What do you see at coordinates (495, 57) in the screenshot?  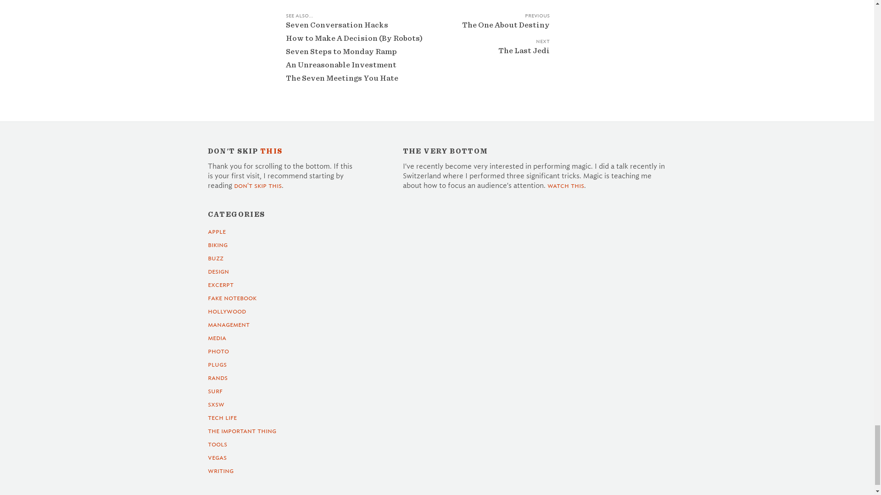 I see `The Last Jedi` at bounding box center [495, 57].